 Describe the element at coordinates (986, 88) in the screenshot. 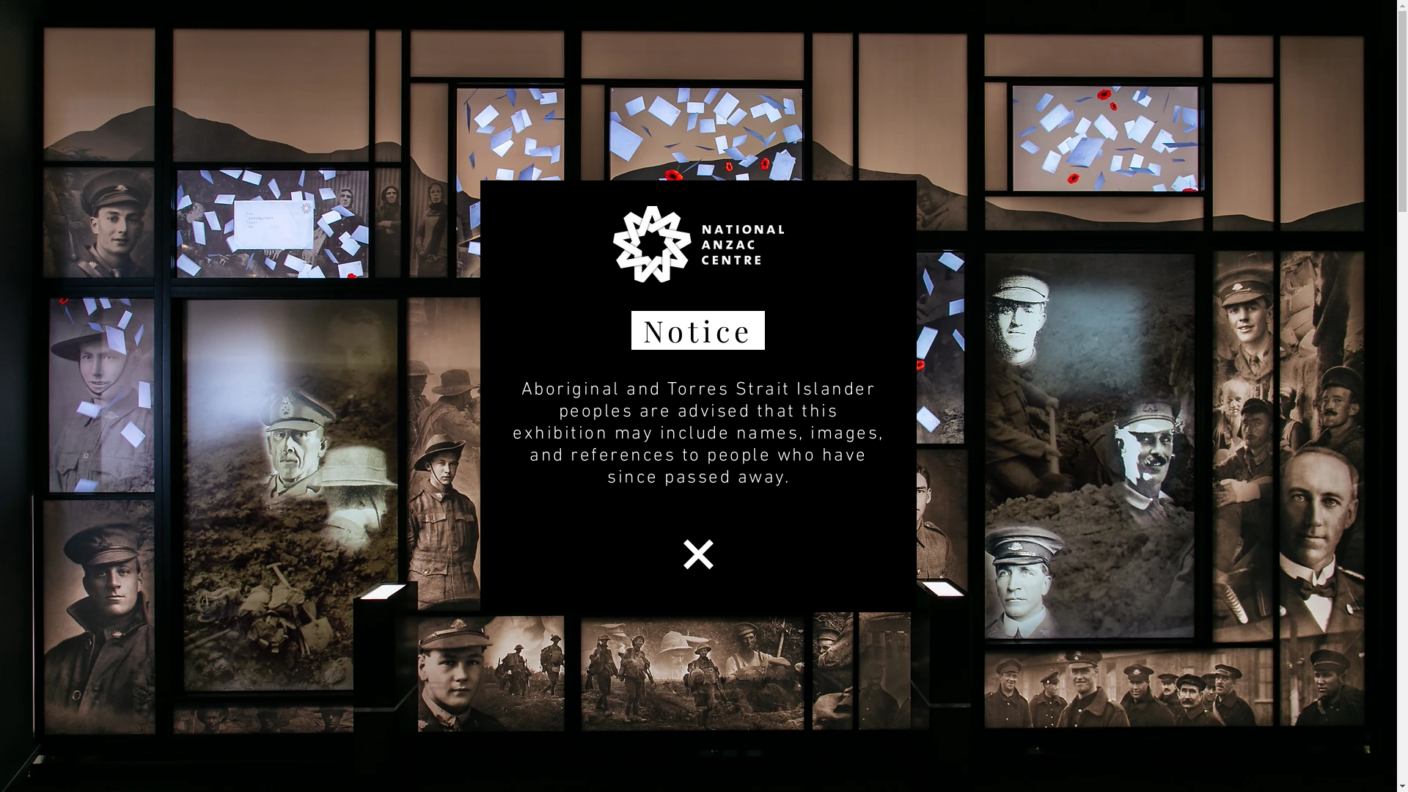

I see `ABOUT` at that location.